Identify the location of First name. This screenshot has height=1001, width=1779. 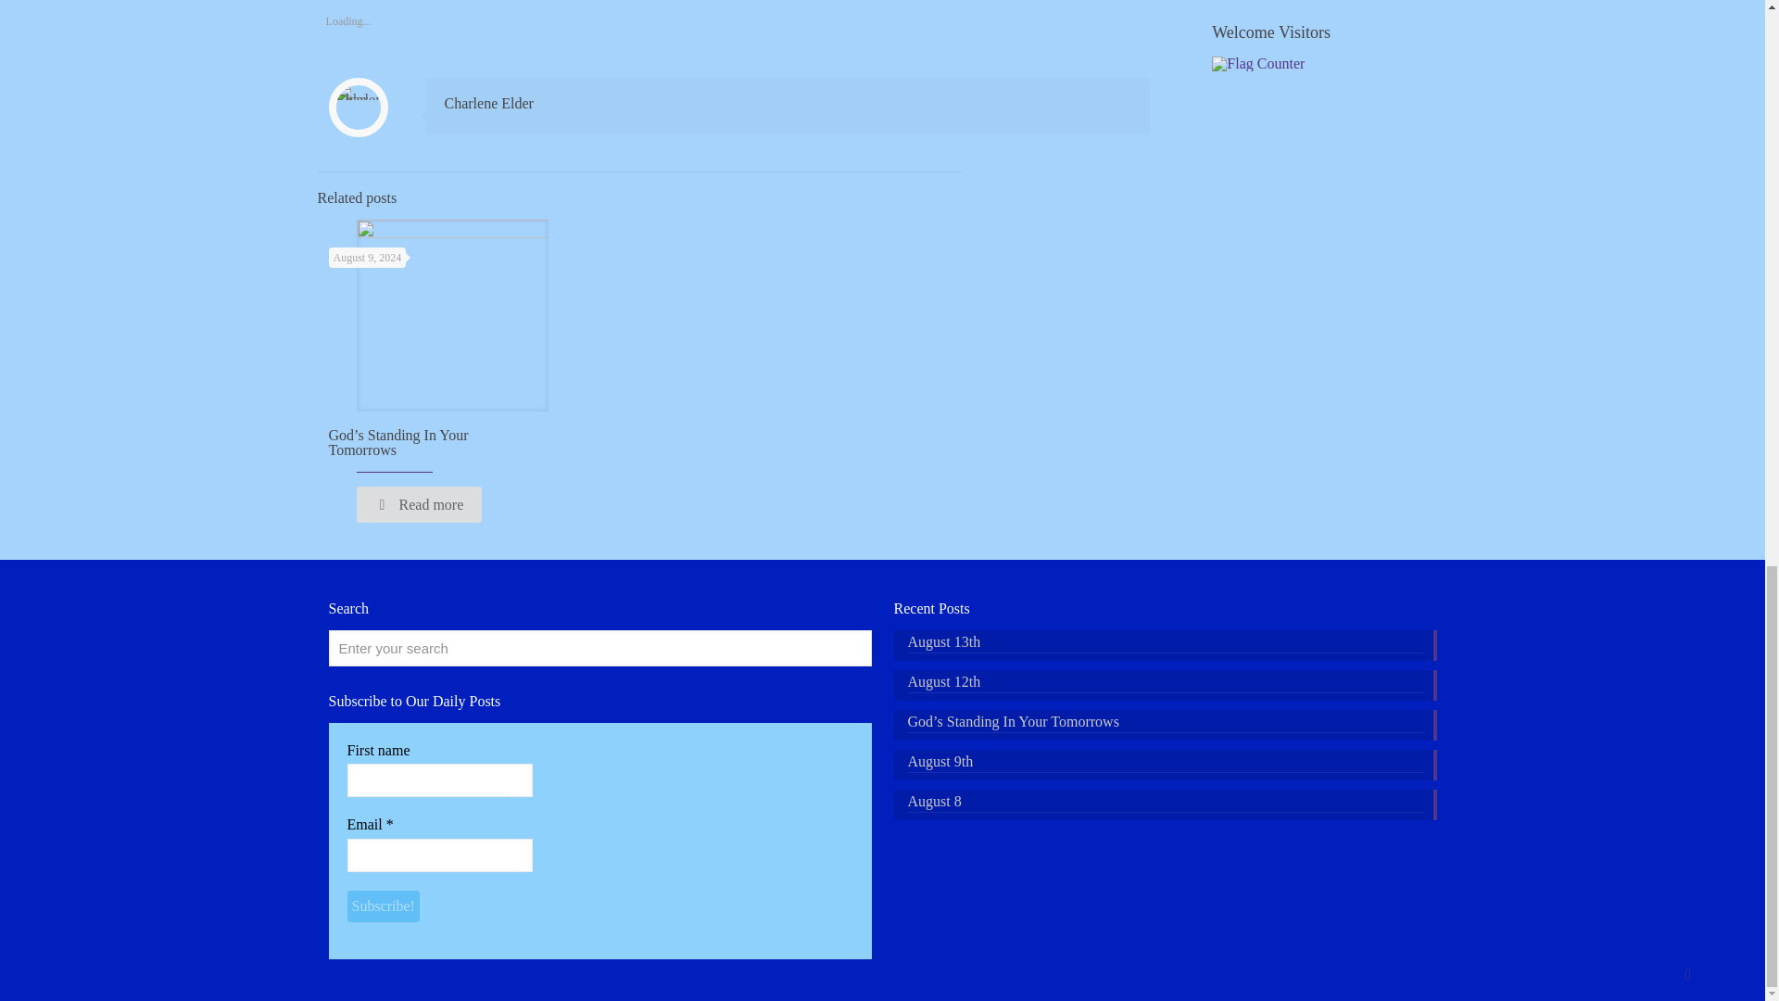
(439, 780).